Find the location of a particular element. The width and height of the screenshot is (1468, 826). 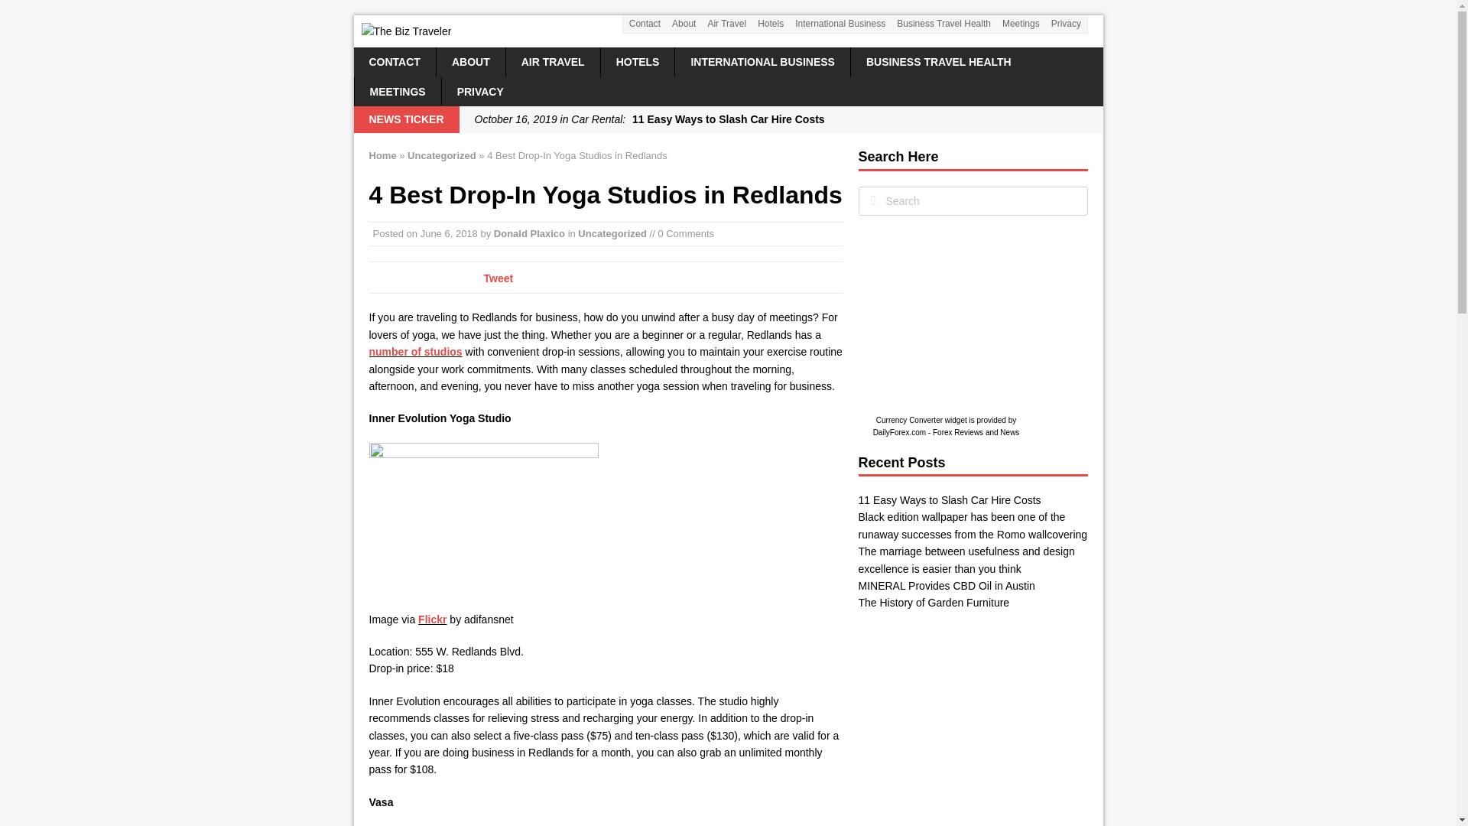

CONTACT is located at coordinates (394, 61).